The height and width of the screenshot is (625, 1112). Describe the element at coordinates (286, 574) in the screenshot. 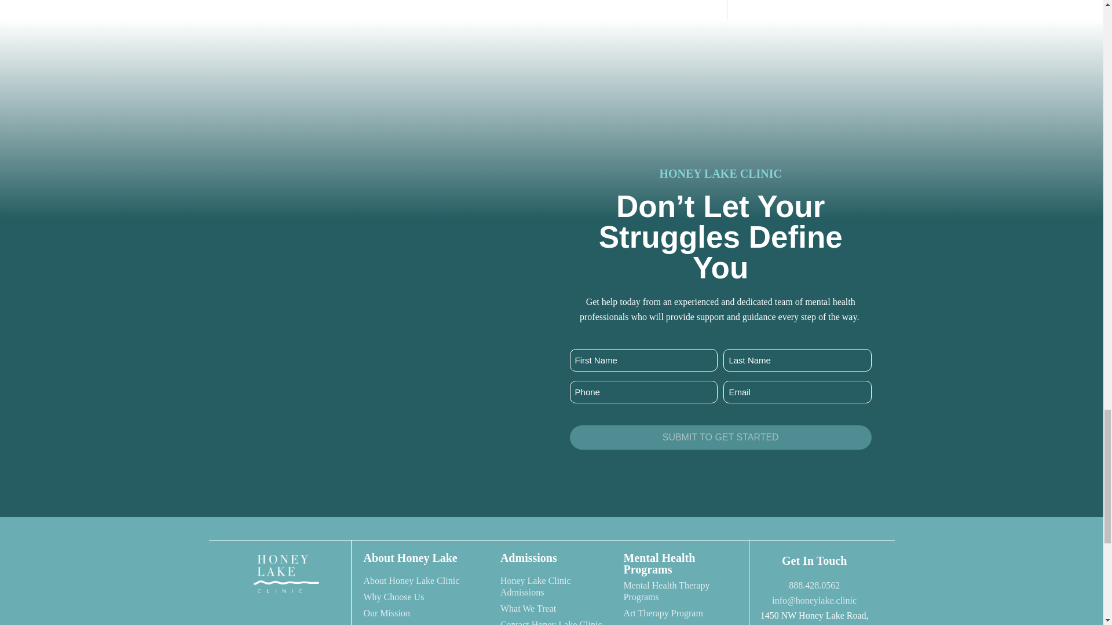

I see `Honey Lake Logo White` at that location.